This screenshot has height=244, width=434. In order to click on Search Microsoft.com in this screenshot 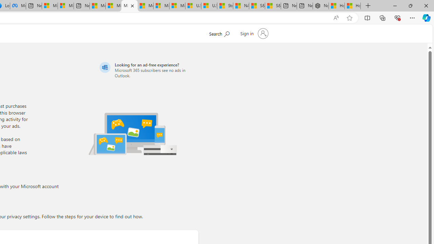, I will do `click(219, 33)`.